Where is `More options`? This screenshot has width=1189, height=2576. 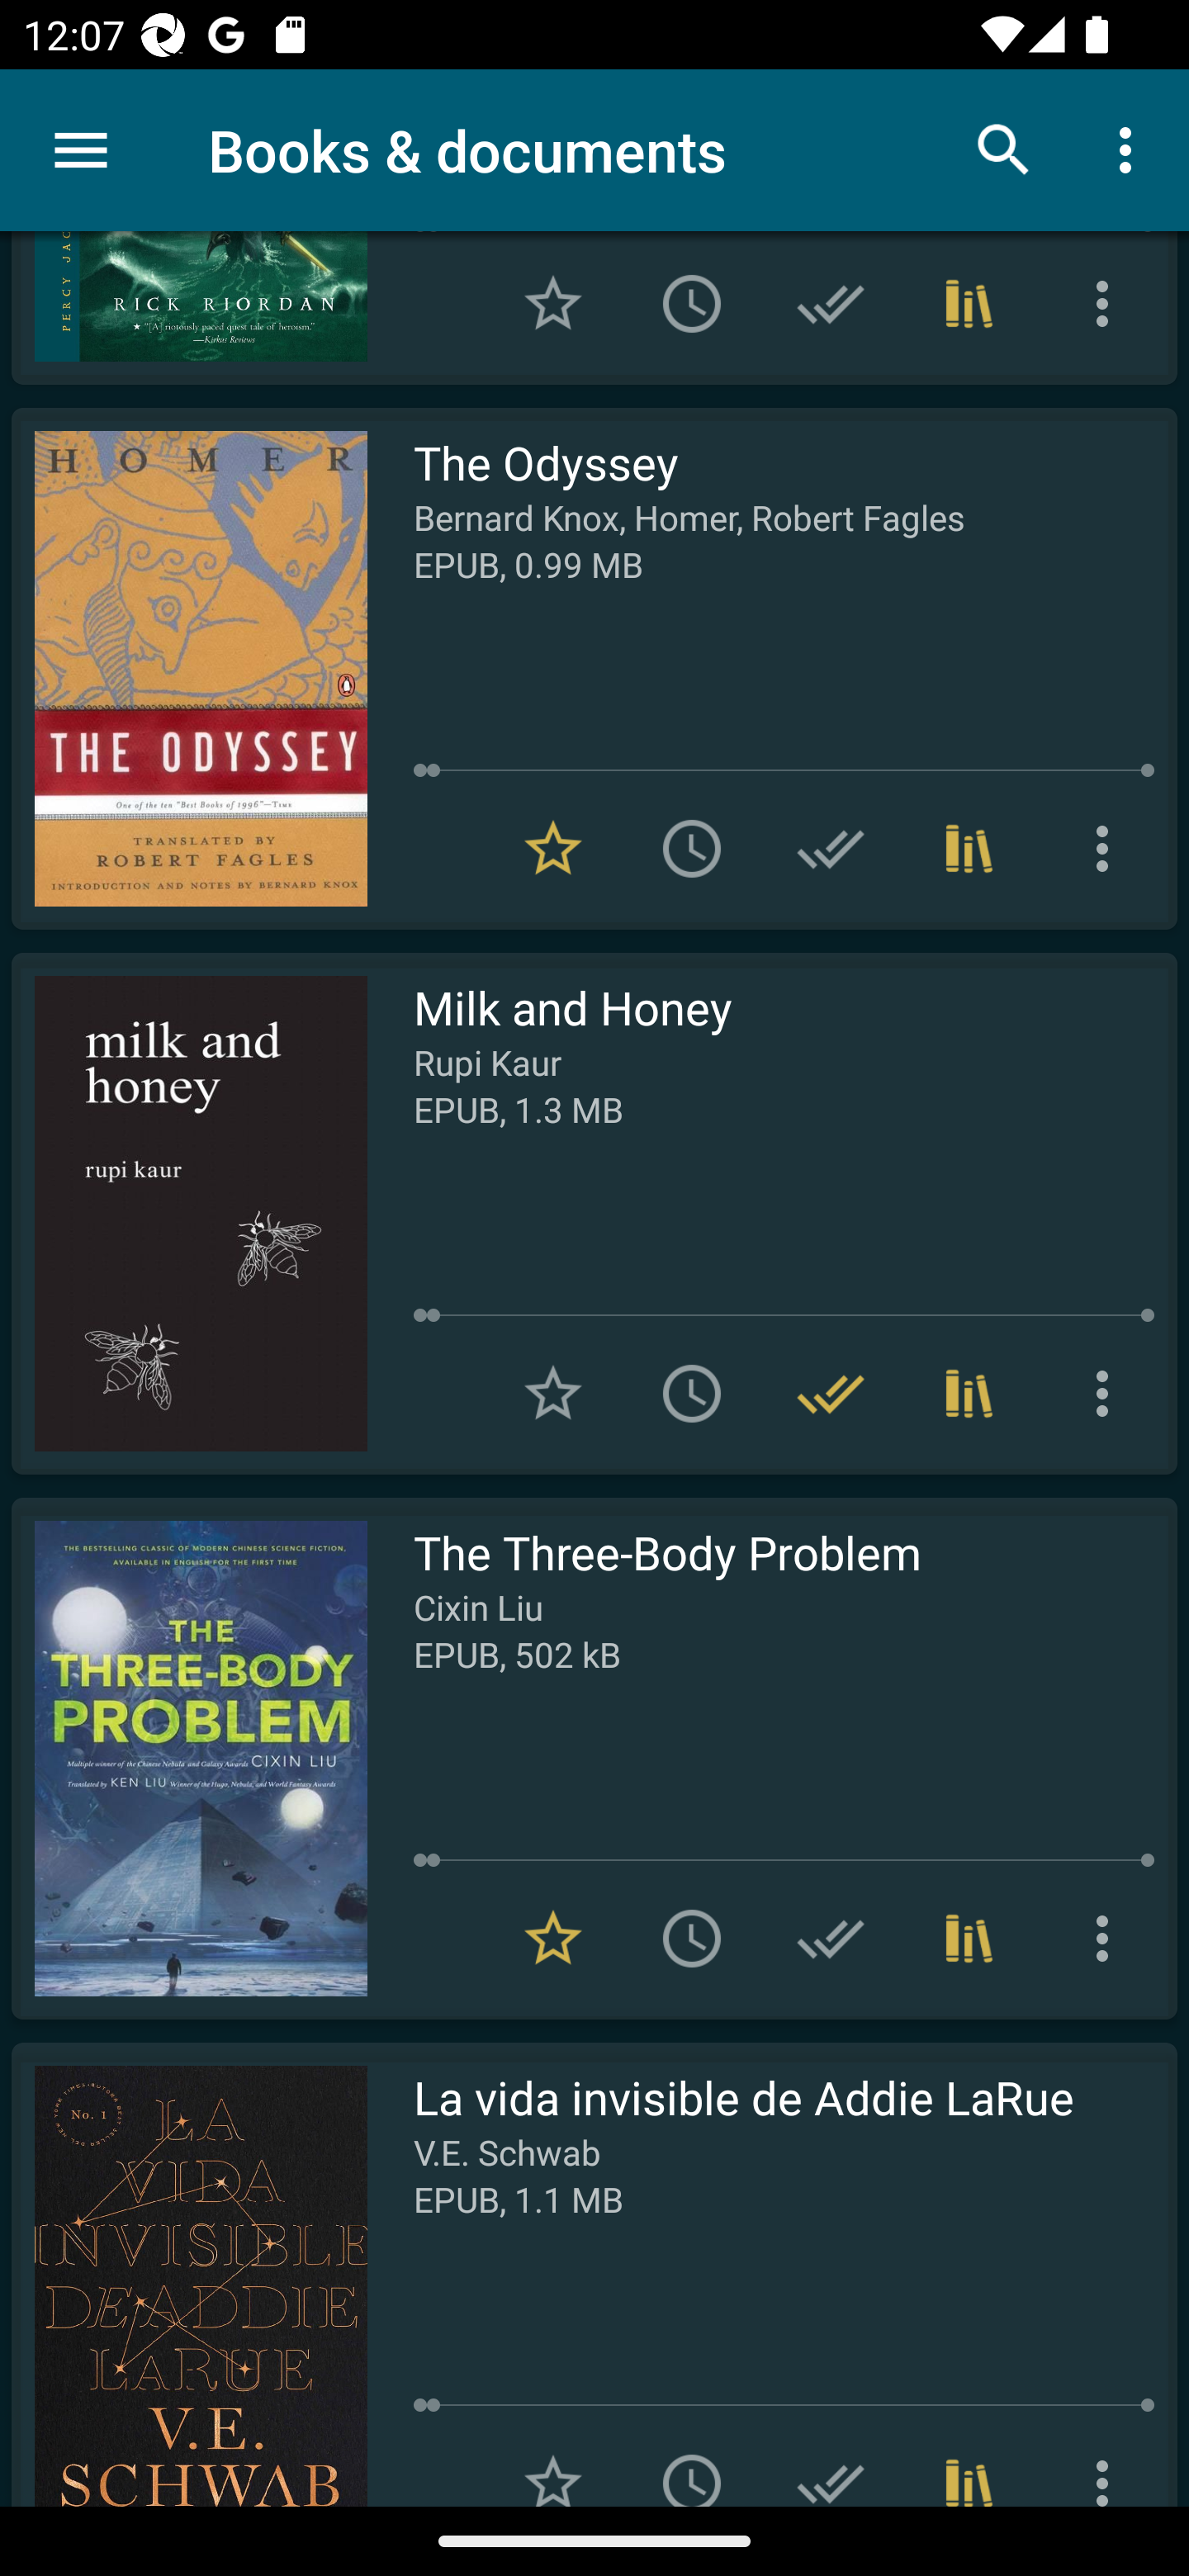 More options is located at coordinates (1108, 1394).